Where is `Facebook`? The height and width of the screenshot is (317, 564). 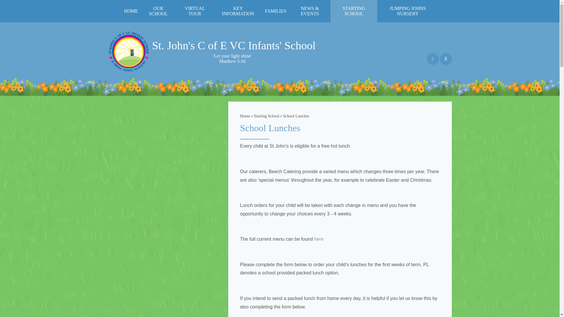
Facebook is located at coordinates (433, 59).